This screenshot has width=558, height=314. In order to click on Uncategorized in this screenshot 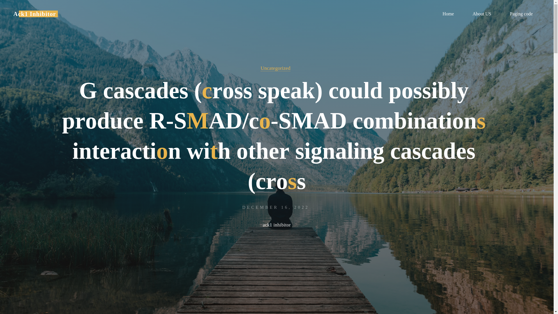, I will do `click(276, 68)`.